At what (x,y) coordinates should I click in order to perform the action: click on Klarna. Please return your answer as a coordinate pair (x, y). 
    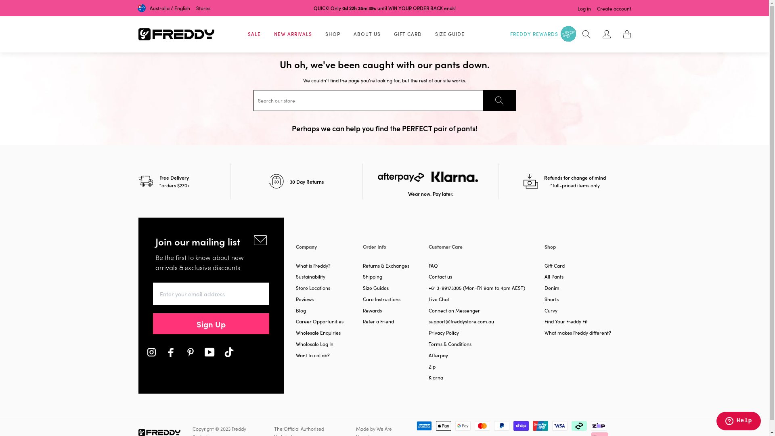
    Looking at the image, I should click on (436, 378).